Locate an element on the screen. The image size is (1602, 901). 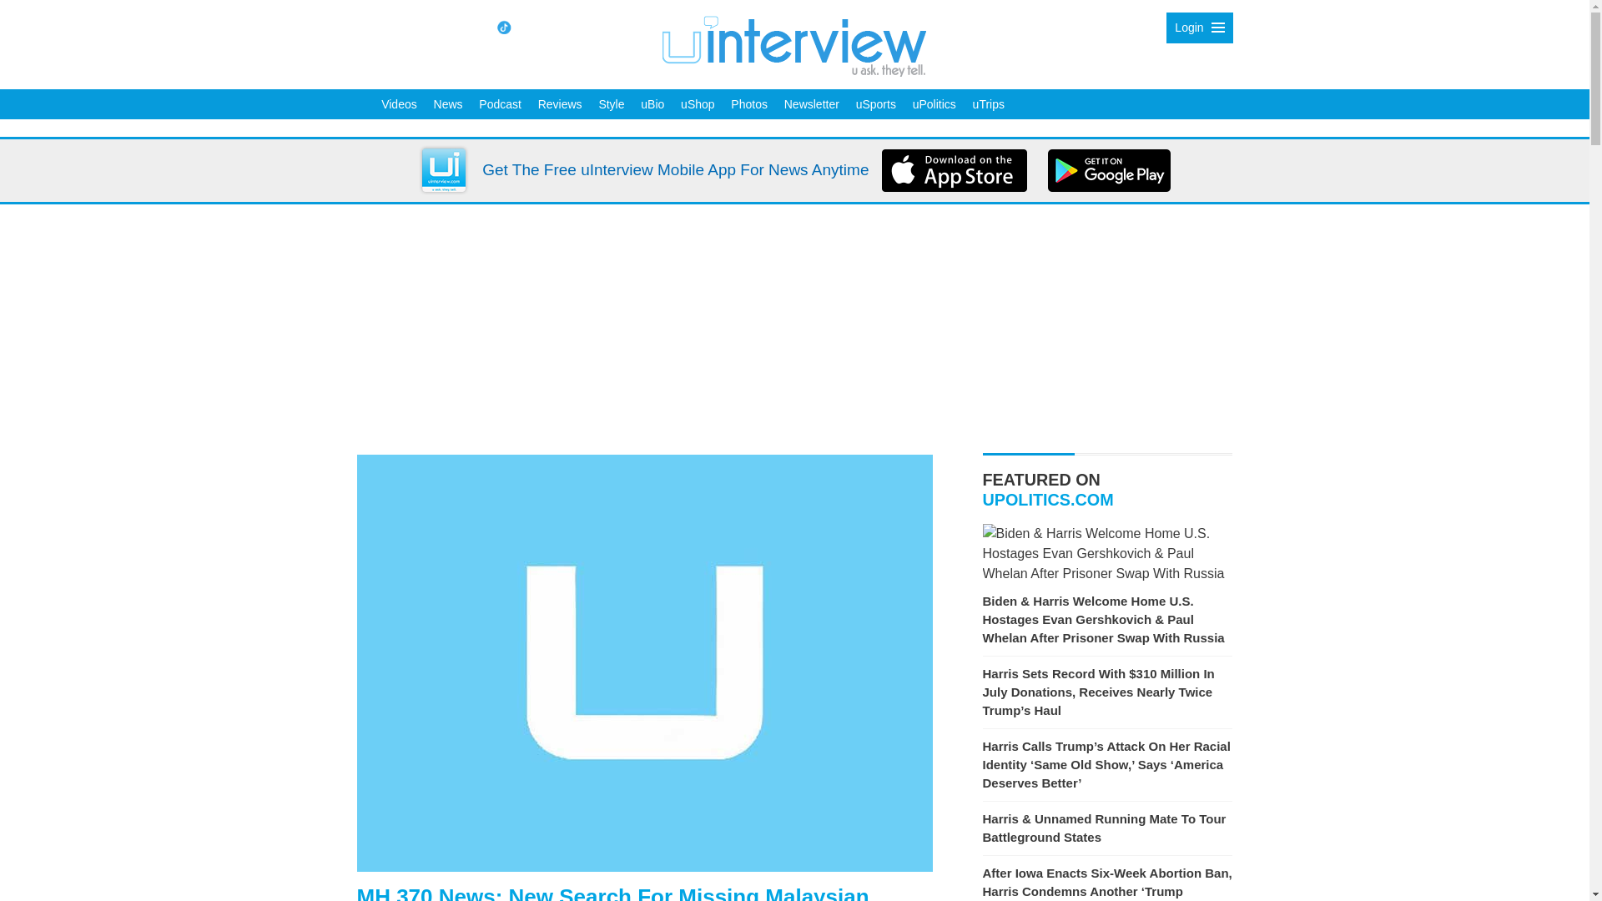
uBio is located at coordinates (652, 103).